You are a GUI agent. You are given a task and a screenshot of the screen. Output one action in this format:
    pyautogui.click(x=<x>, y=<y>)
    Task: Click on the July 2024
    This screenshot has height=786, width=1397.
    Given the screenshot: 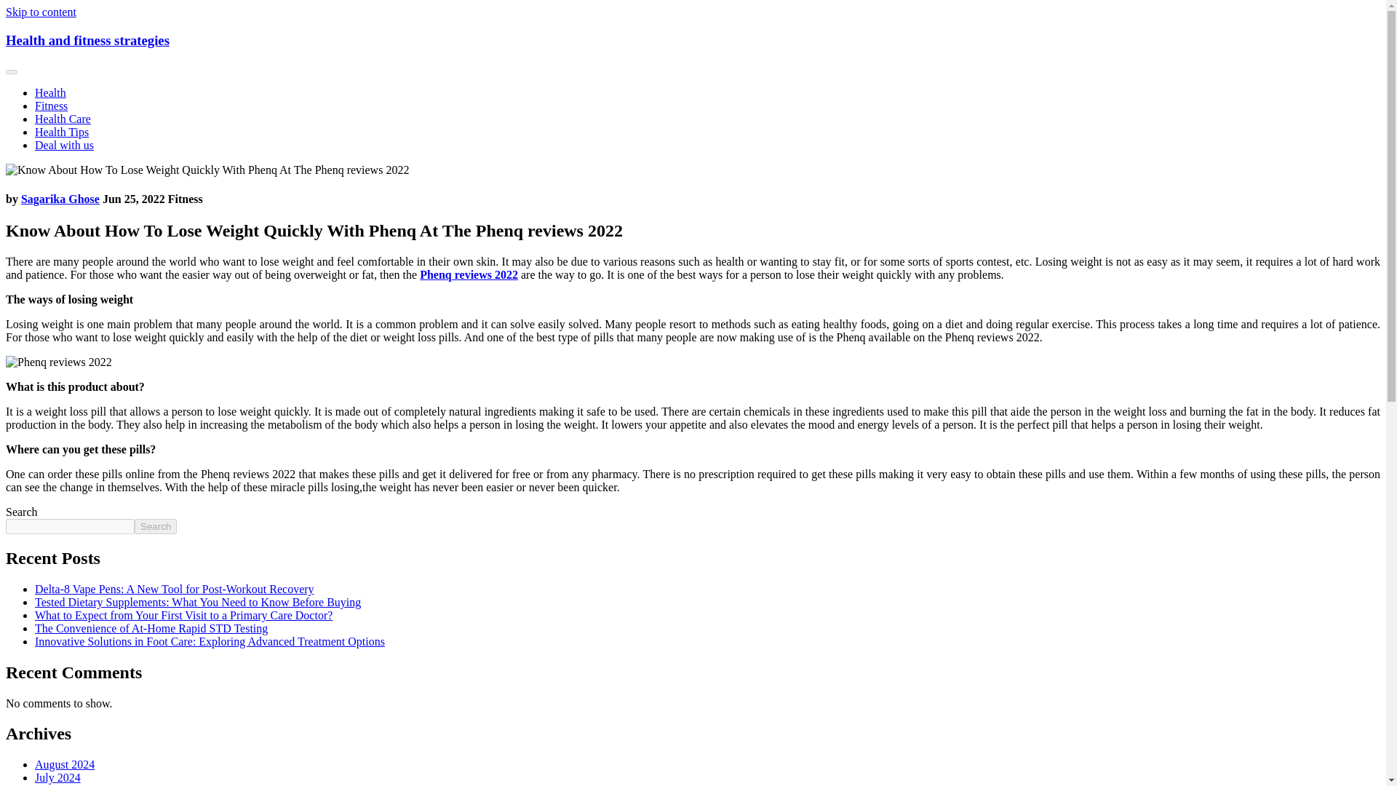 What is the action you would take?
    pyautogui.click(x=58, y=777)
    